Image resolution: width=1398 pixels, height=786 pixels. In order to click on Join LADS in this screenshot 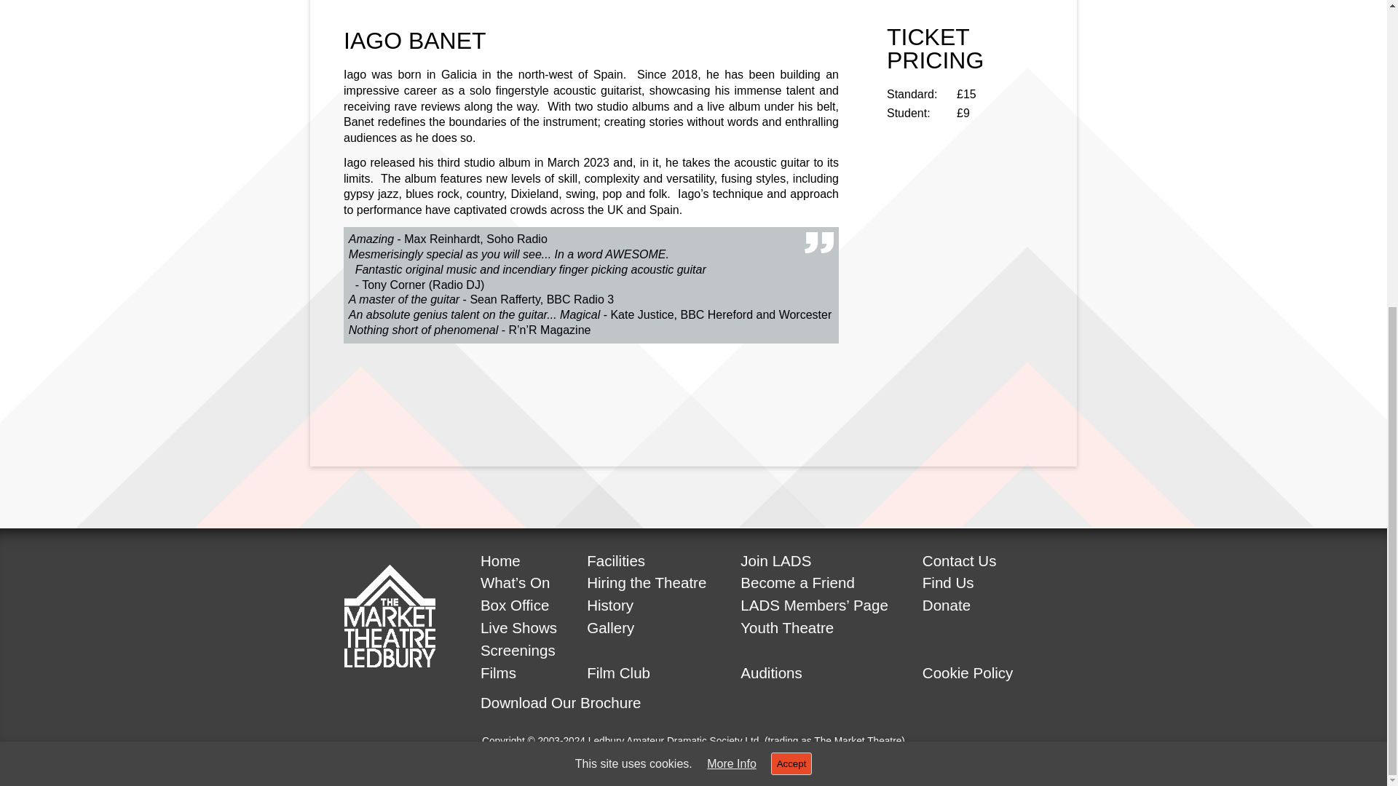, I will do `click(775, 560)`.